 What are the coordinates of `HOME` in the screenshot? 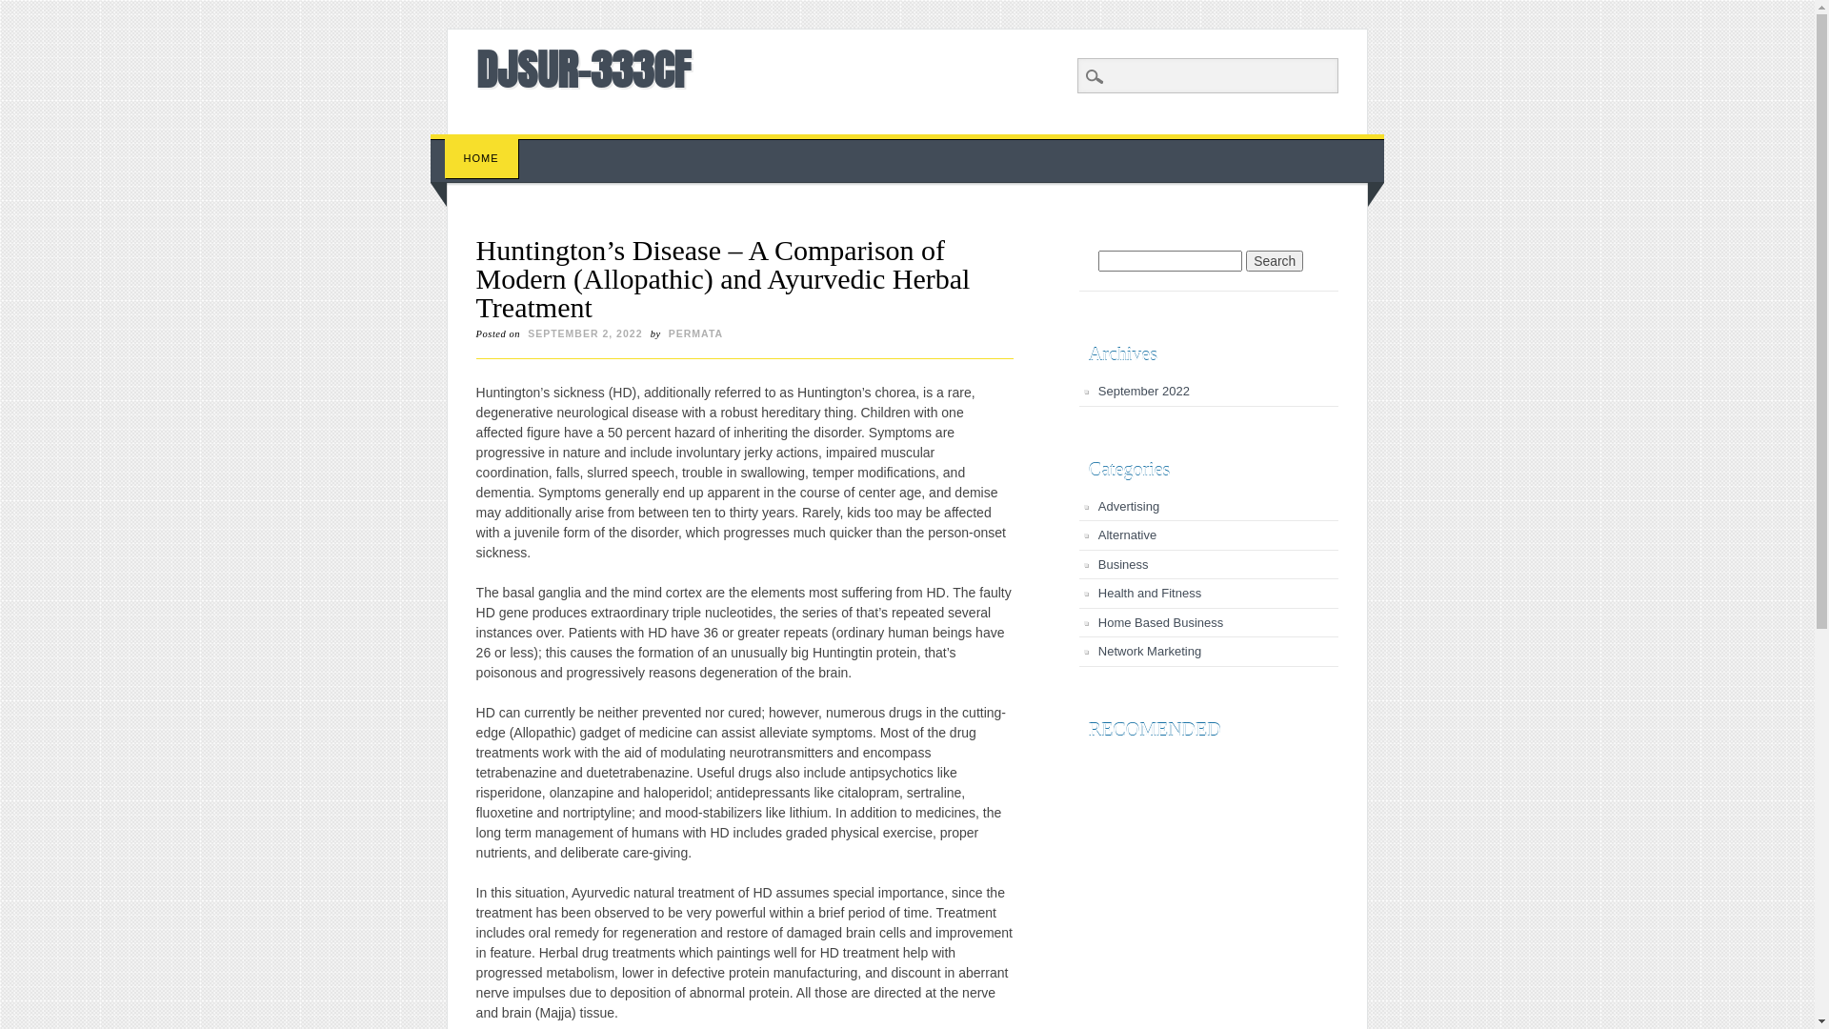 It's located at (482, 158).